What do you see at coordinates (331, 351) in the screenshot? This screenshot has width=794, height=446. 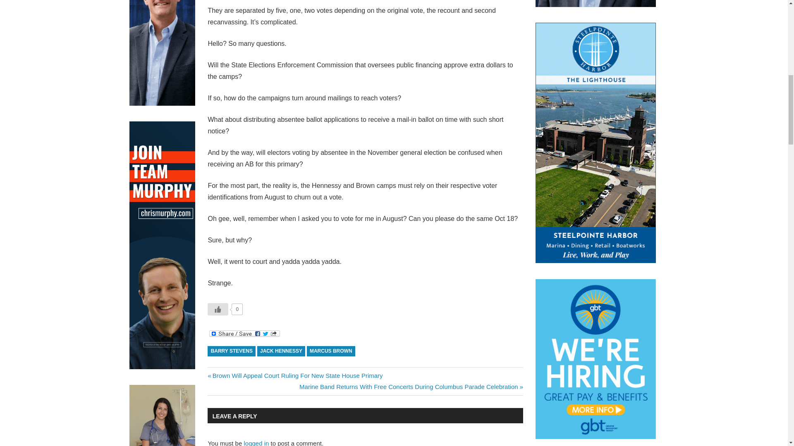 I see `MARCUS BROWN` at bounding box center [331, 351].